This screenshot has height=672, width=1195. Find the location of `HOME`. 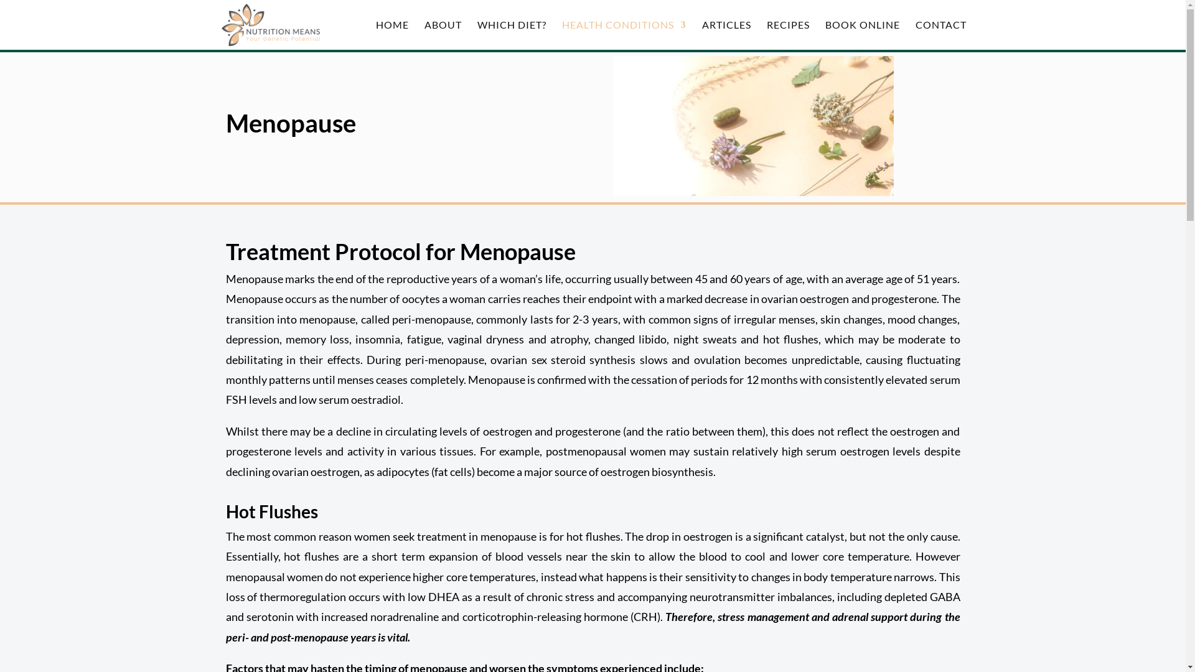

HOME is located at coordinates (392, 35).